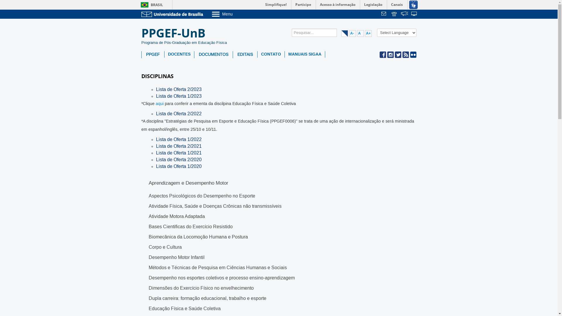 Image resolution: width=562 pixels, height=316 pixels. I want to click on Sistemas, so click(414, 14).